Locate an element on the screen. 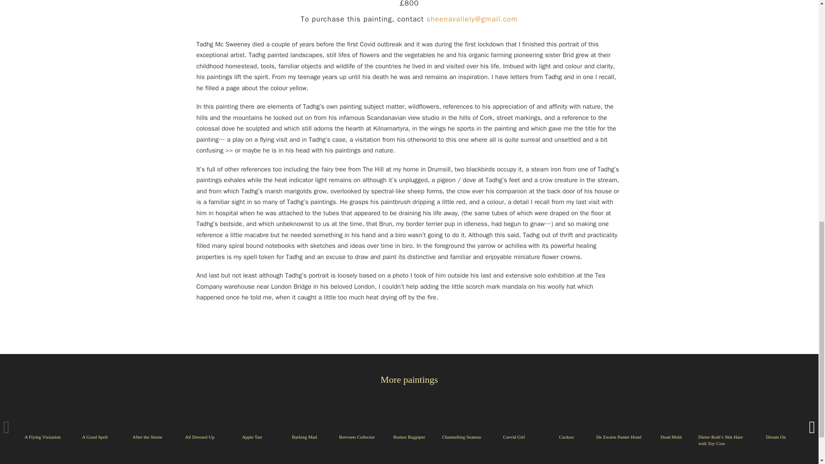 This screenshot has height=464, width=825. After the Storm is located at coordinates (147, 437).